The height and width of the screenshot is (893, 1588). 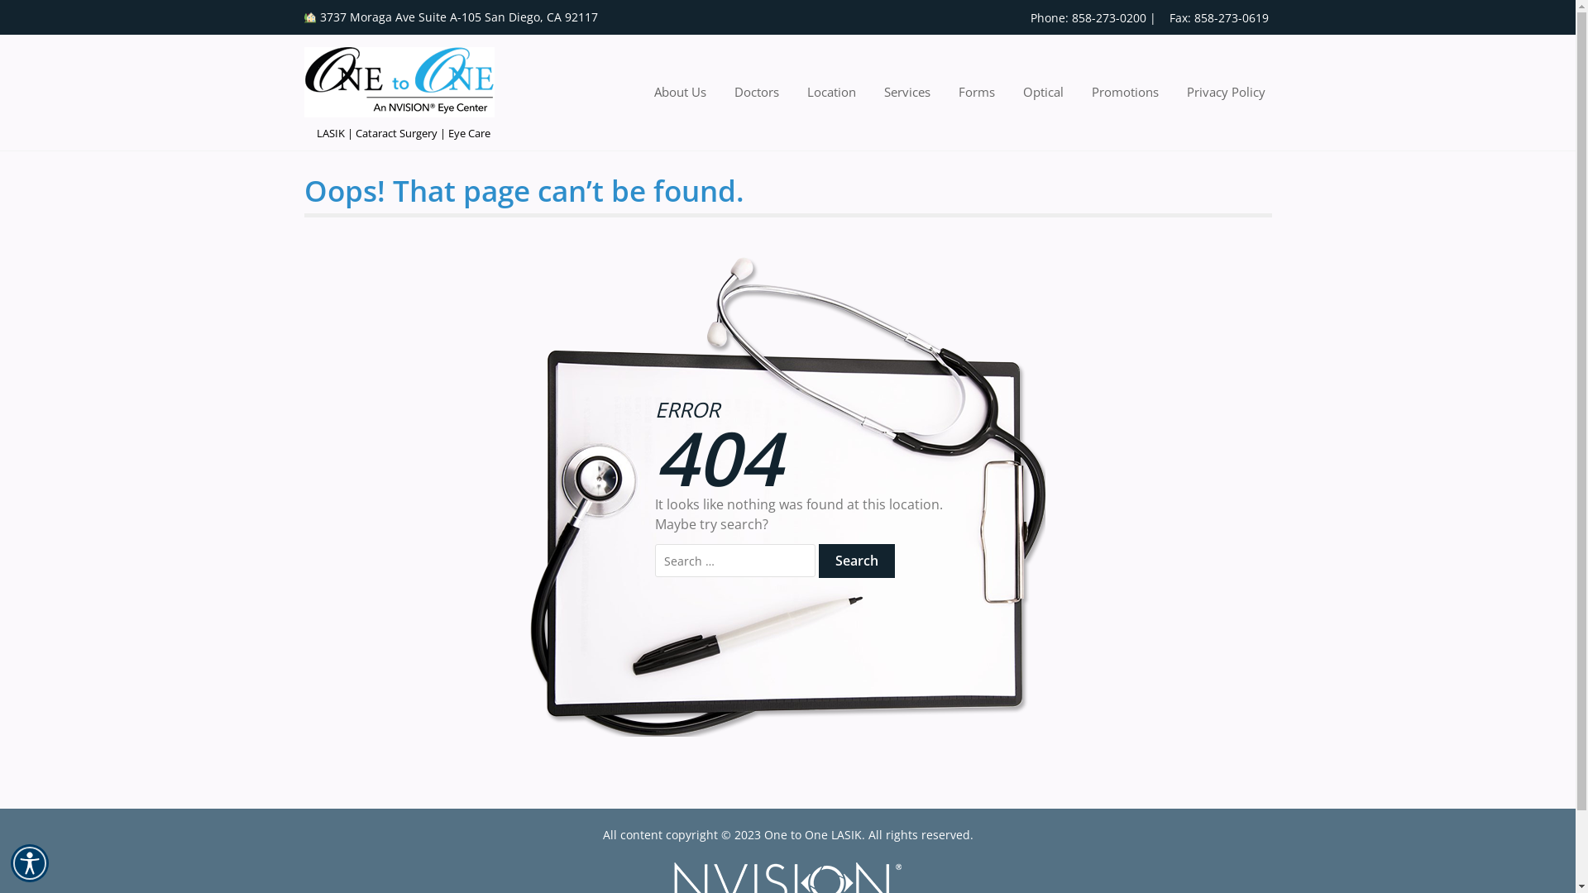 I want to click on 3737 Moraga Ave Suite A-105 San Diego, CA 92117, so click(x=453, y=17).